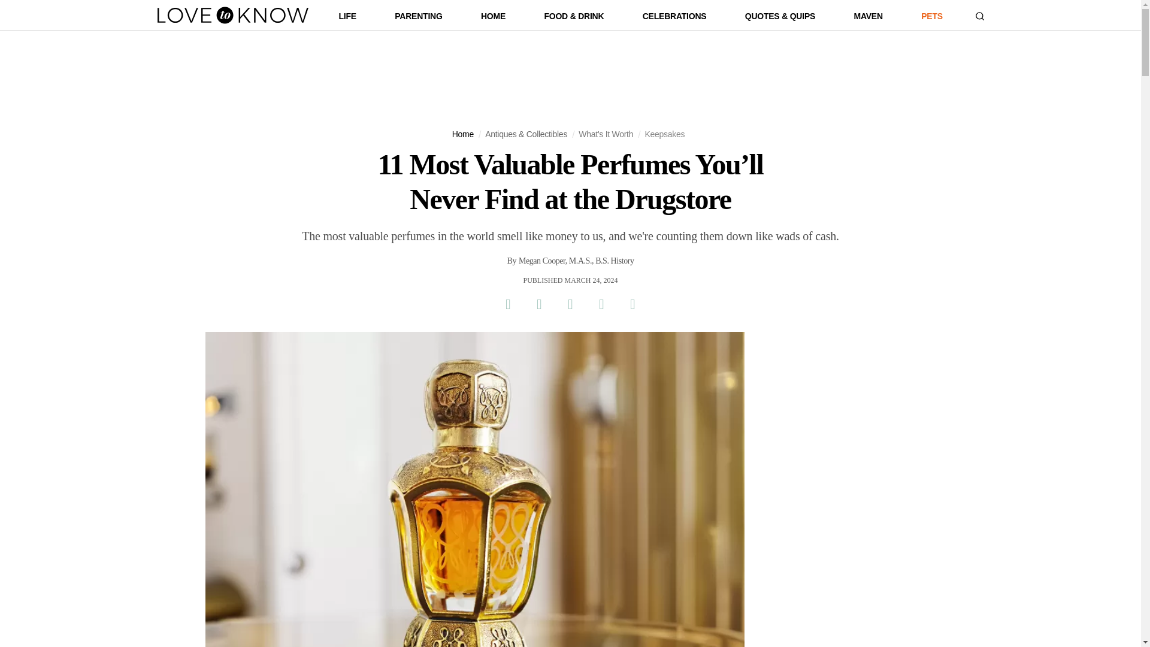  I want to click on Copy Link, so click(632, 304).